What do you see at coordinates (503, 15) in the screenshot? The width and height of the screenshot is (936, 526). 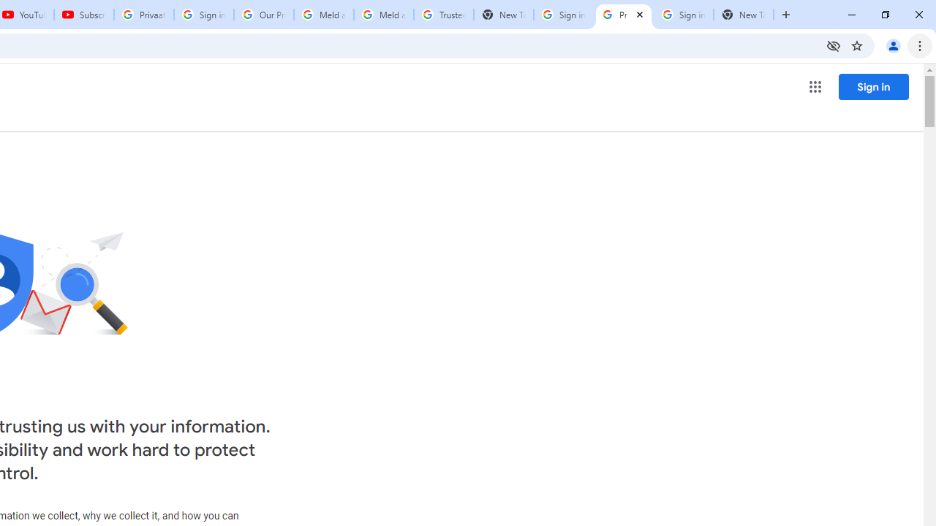 I see `New Tab` at bounding box center [503, 15].